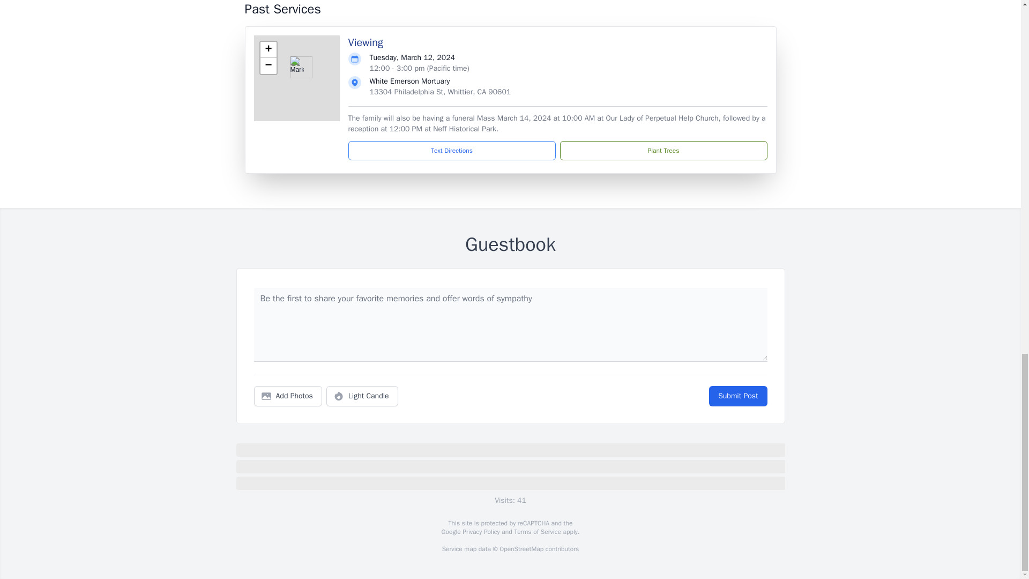 The image size is (1029, 579). Describe the element at coordinates (521, 549) in the screenshot. I see `OpenStreetMap` at that location.